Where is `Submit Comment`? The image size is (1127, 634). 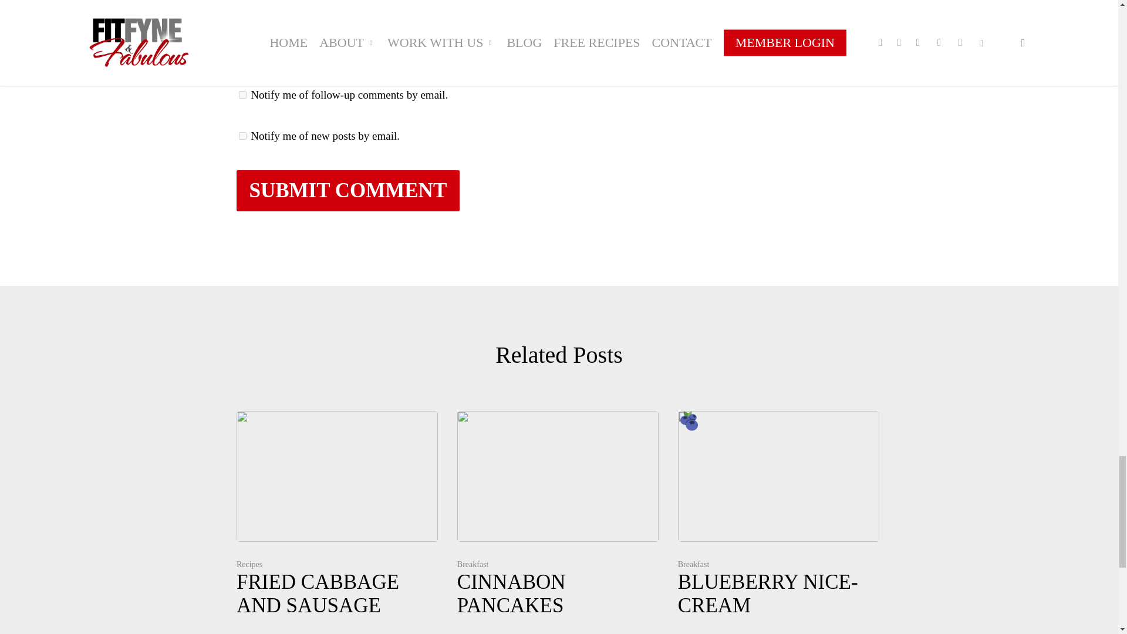
Submit Comment is located at coordinates (347, 190).